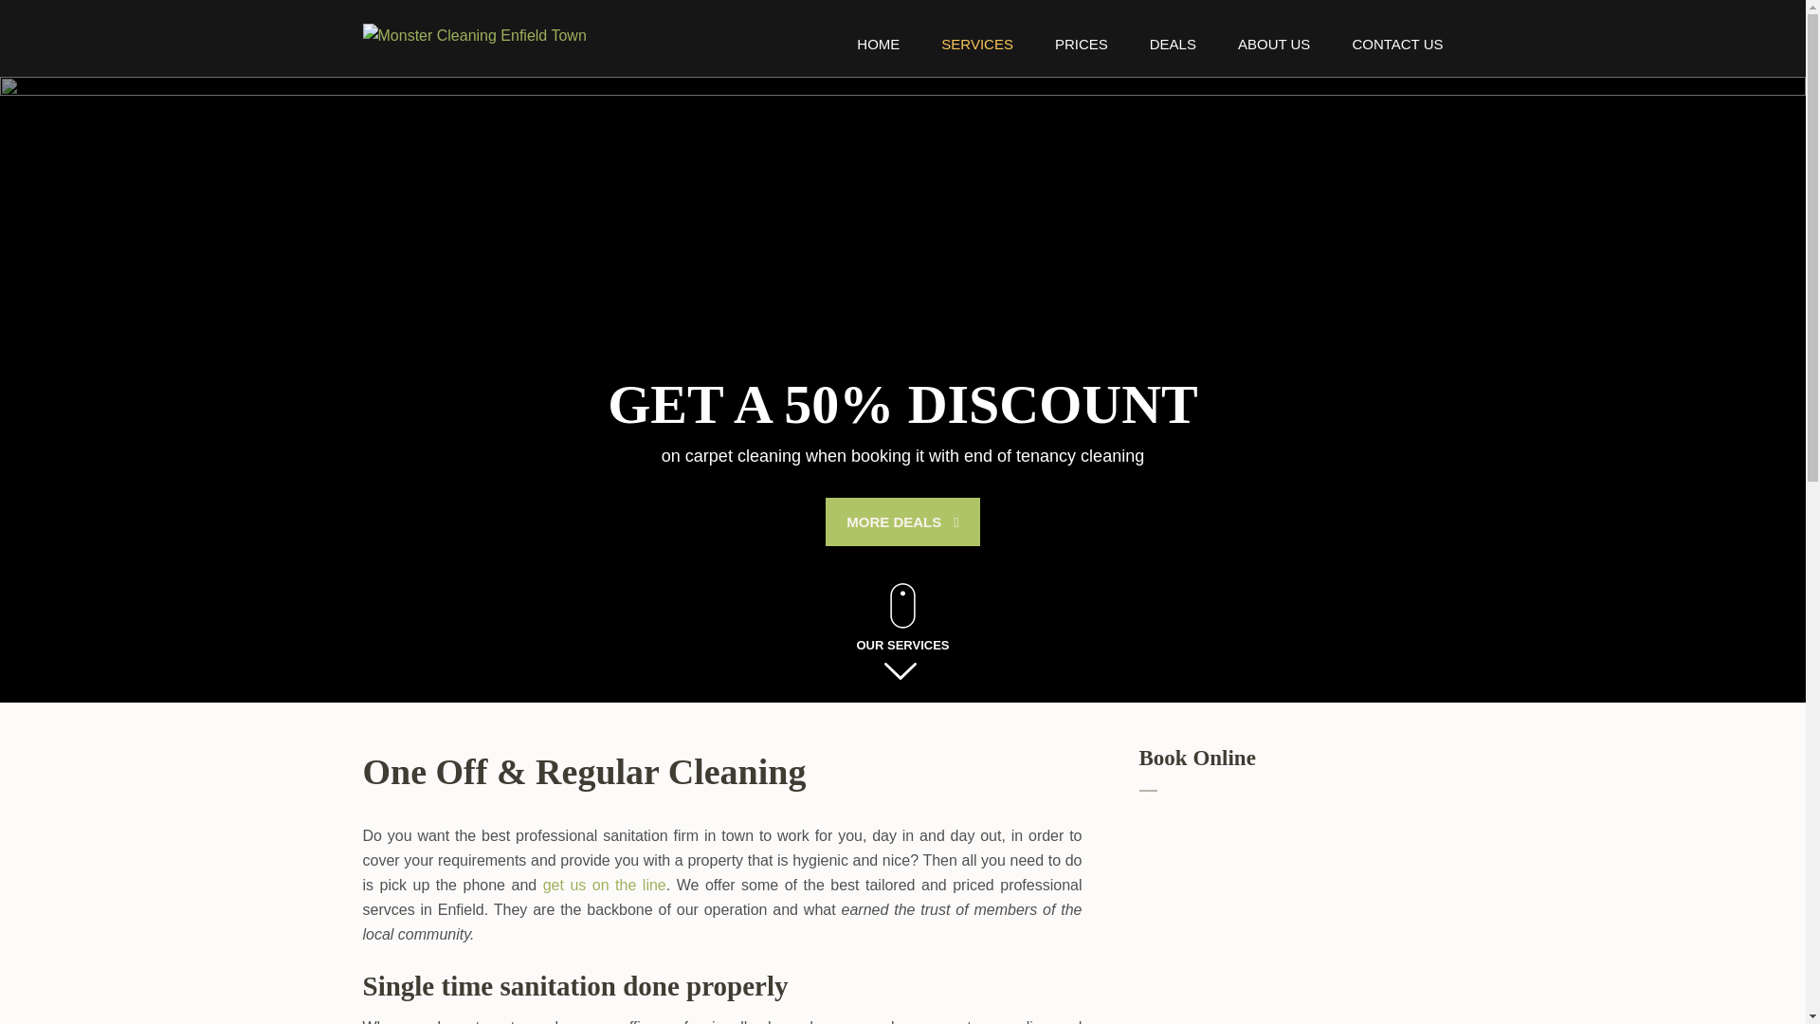 The width and height of the screenshot is (1820, 1024). What do you see at coordinates (604, 884) in the screenshot?
I see `get us on the line` at bounding box center [604, 884].